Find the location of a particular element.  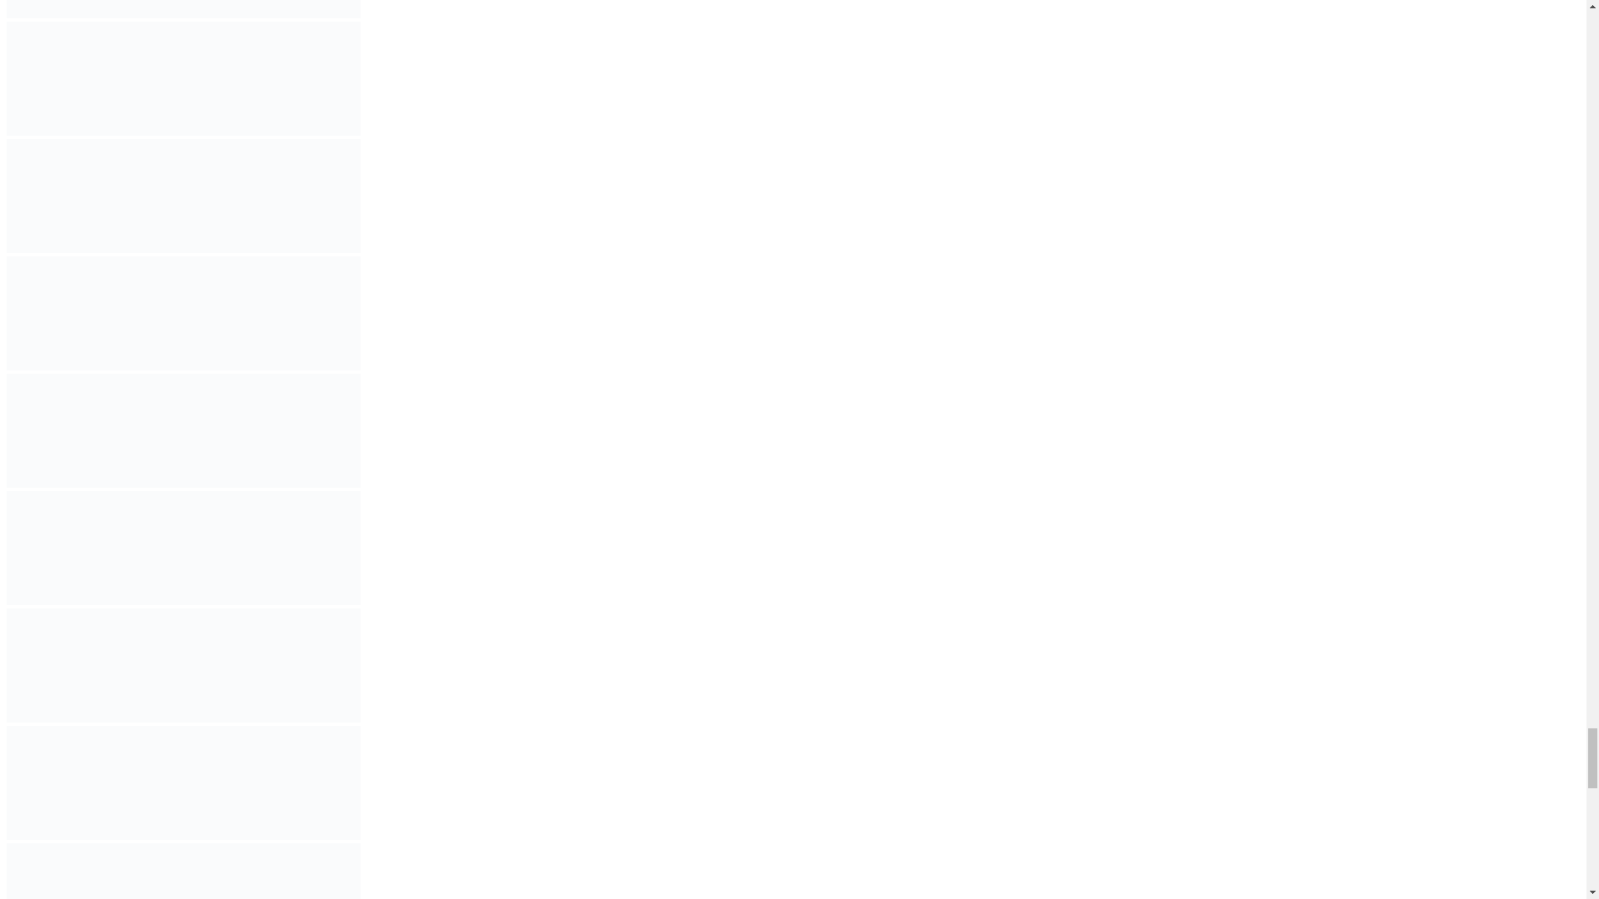

ESPON is located at coordinates (183, 8).